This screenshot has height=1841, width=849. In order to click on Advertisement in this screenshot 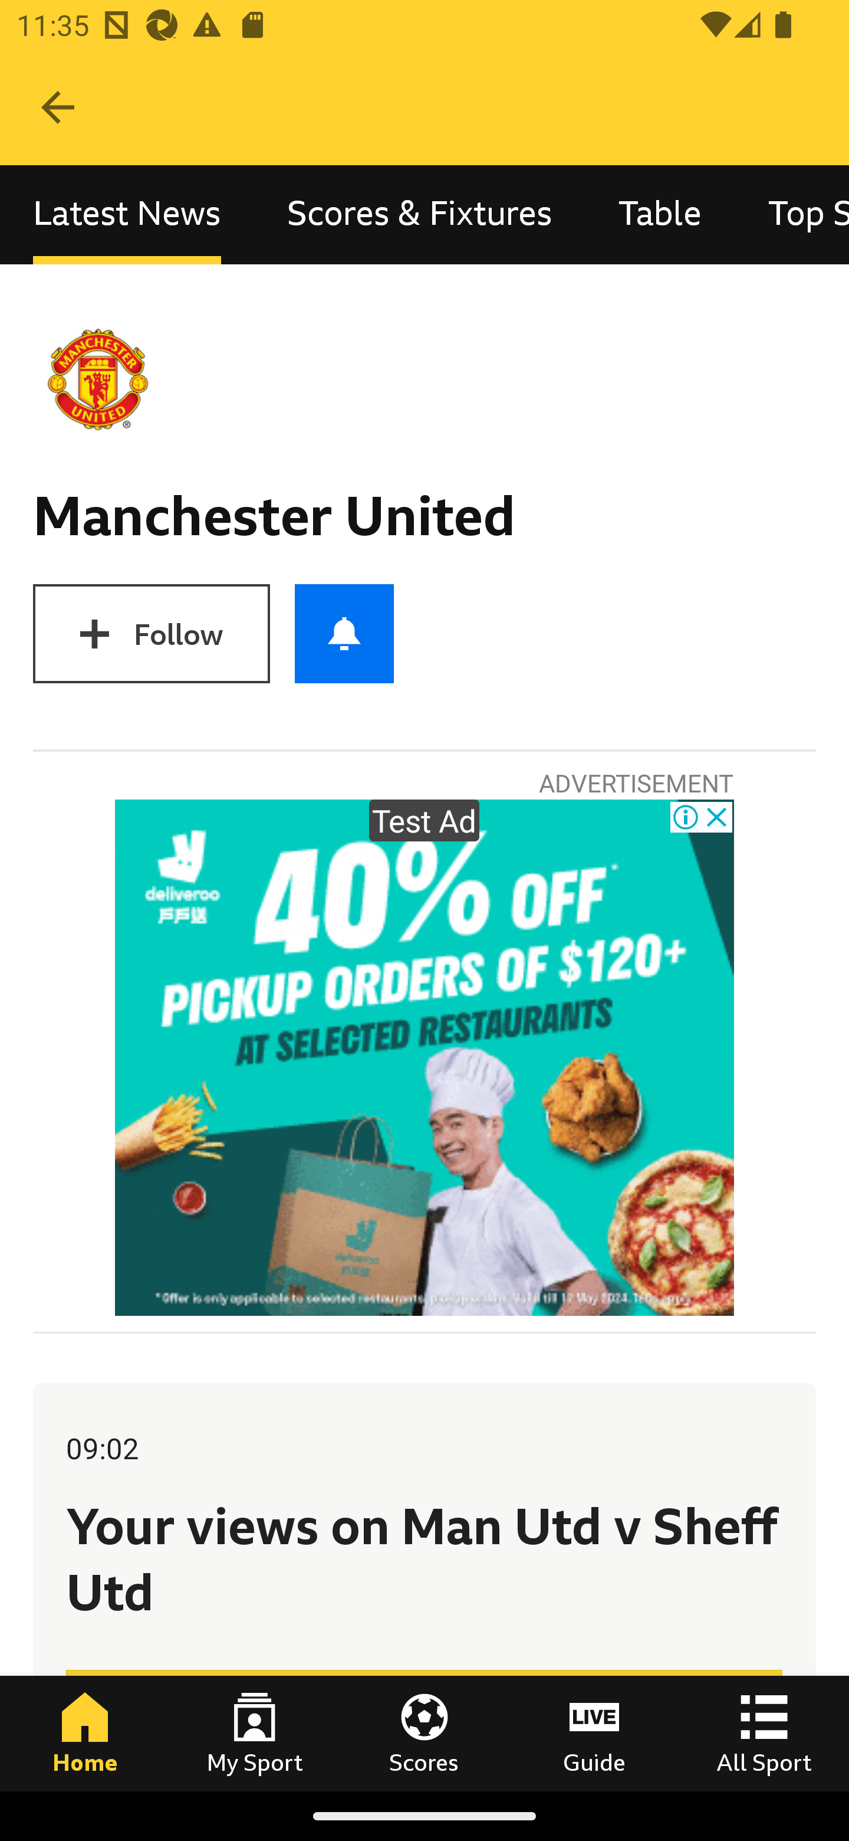, I will do `click(424, 1057)`.